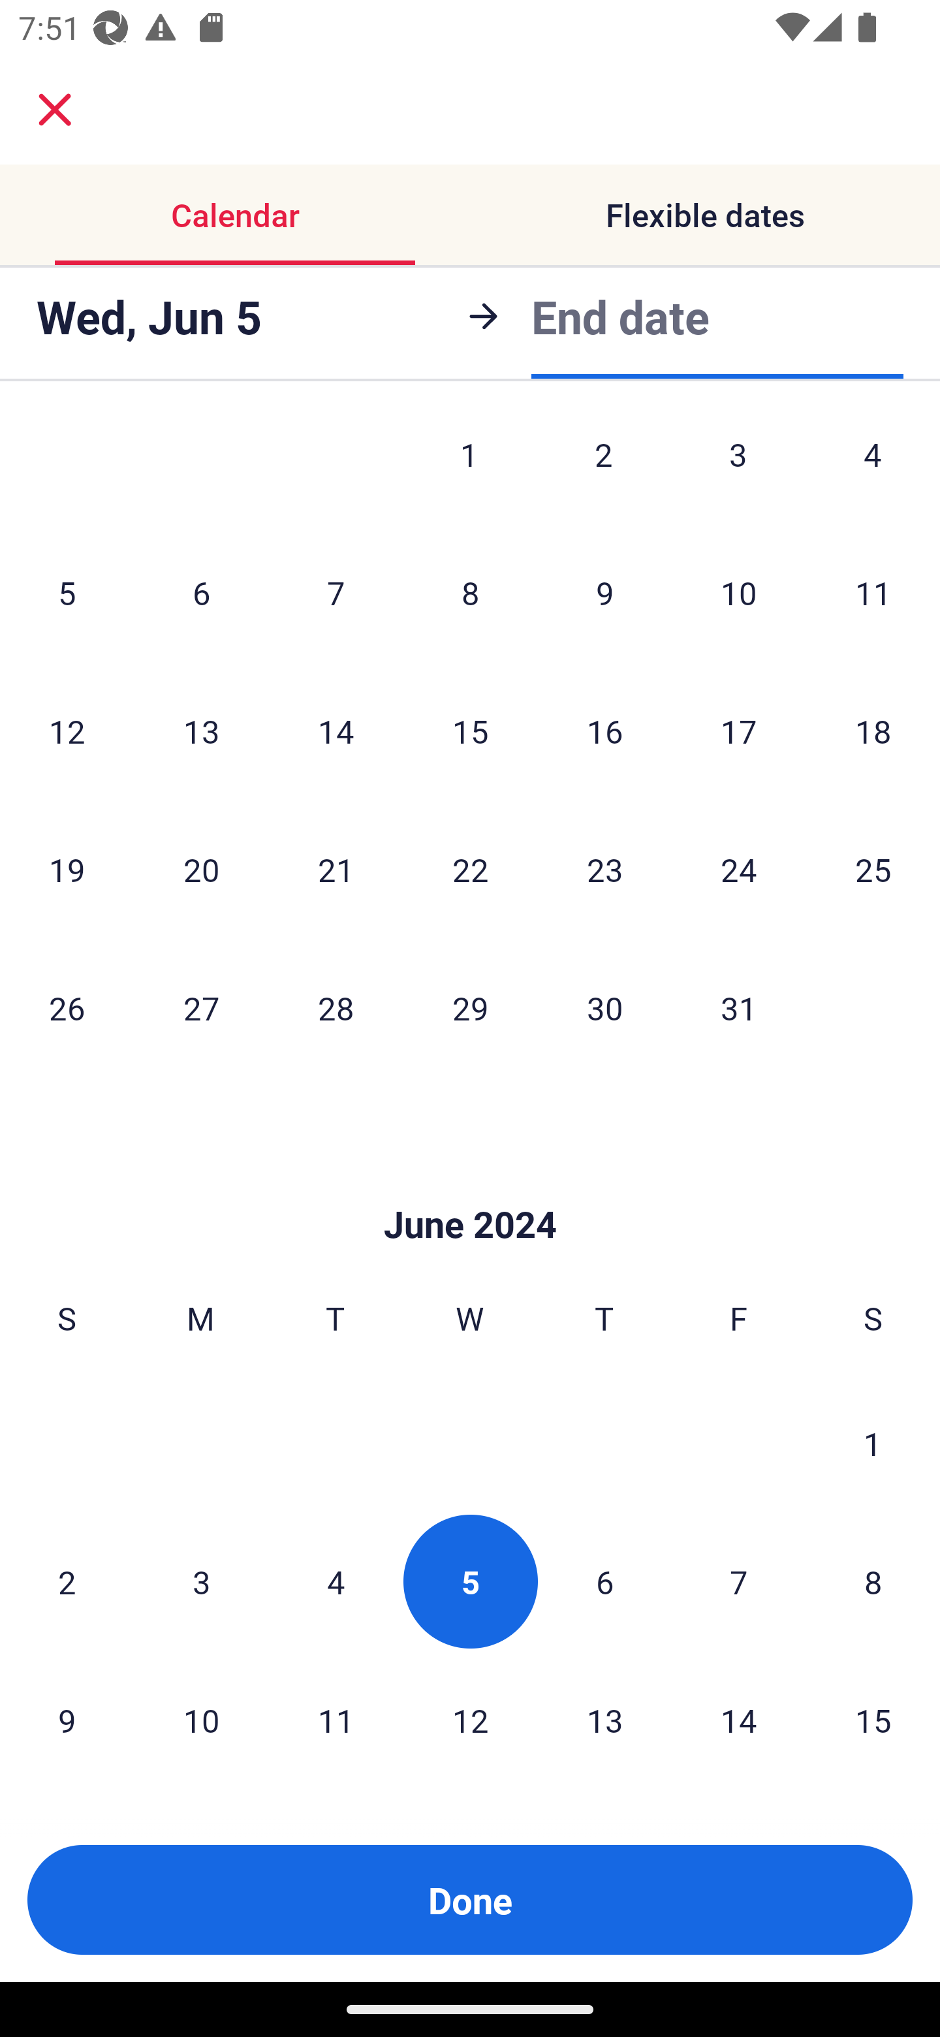 Image resolution: width=940 pixels, height=2037 pixels. I want to click on 23 Thursday, May 23, 2024, so click(604, 870).